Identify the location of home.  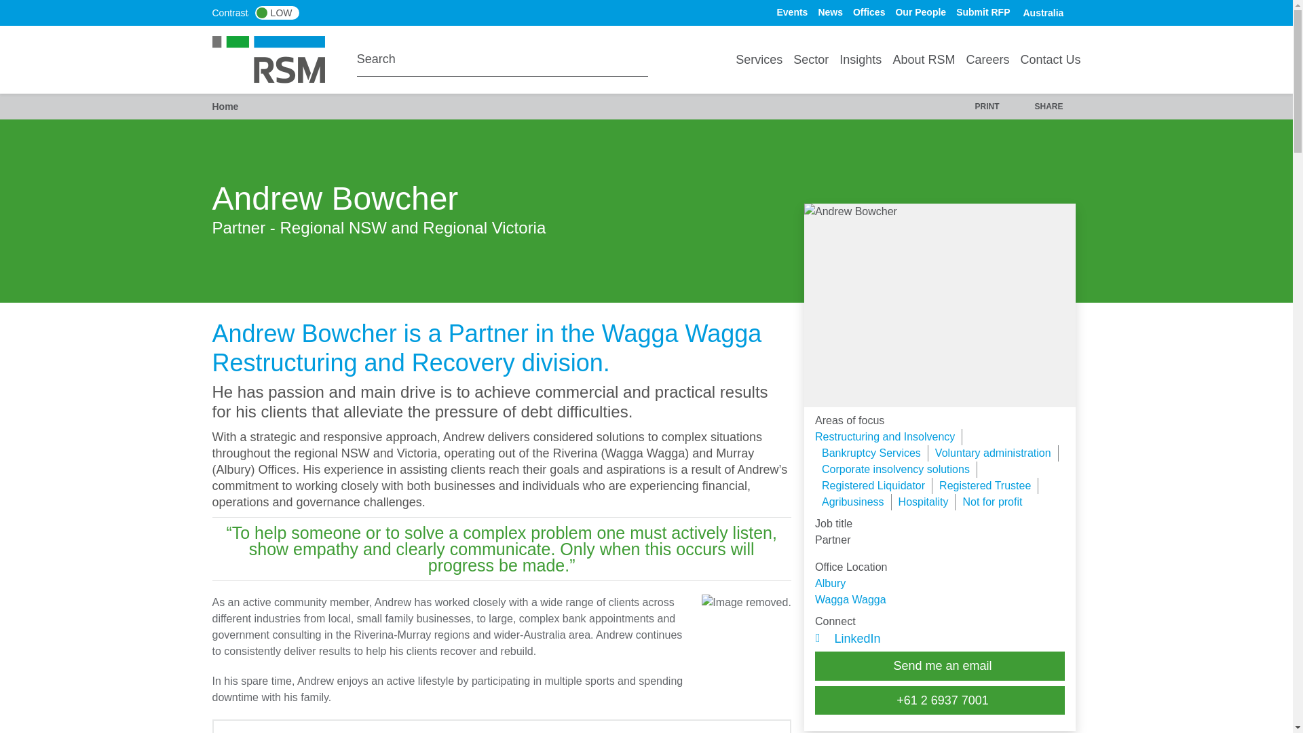
(276, 58).